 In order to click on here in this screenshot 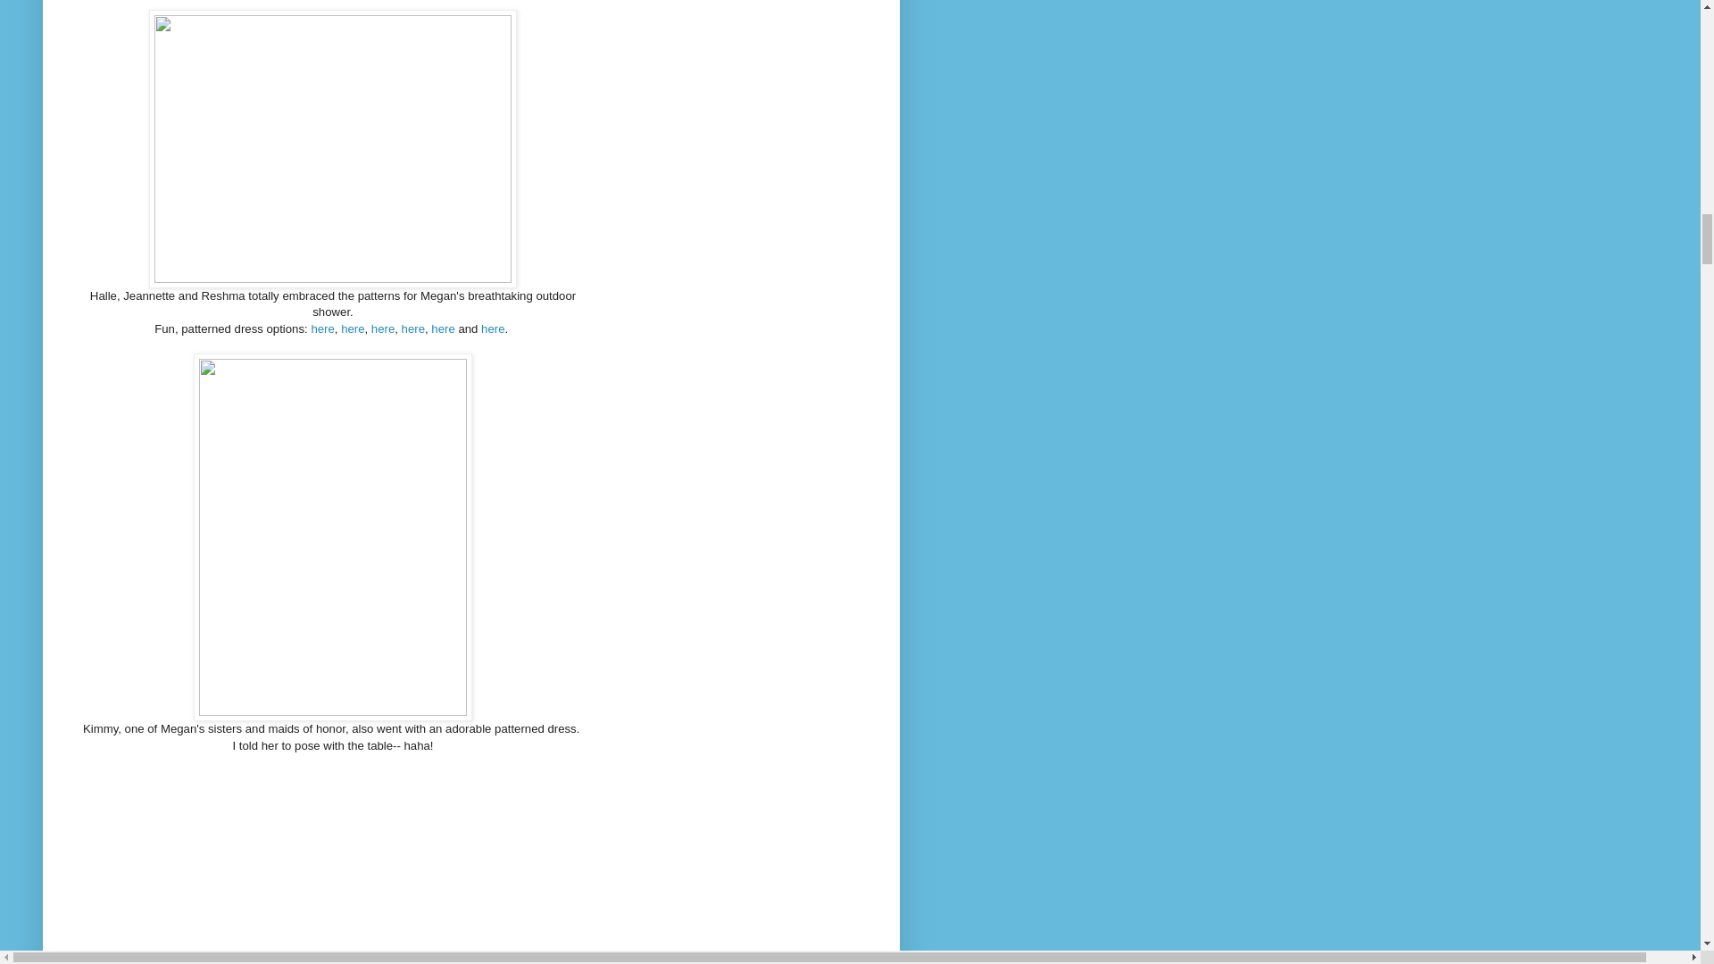, I will do `click(412, 328)`.